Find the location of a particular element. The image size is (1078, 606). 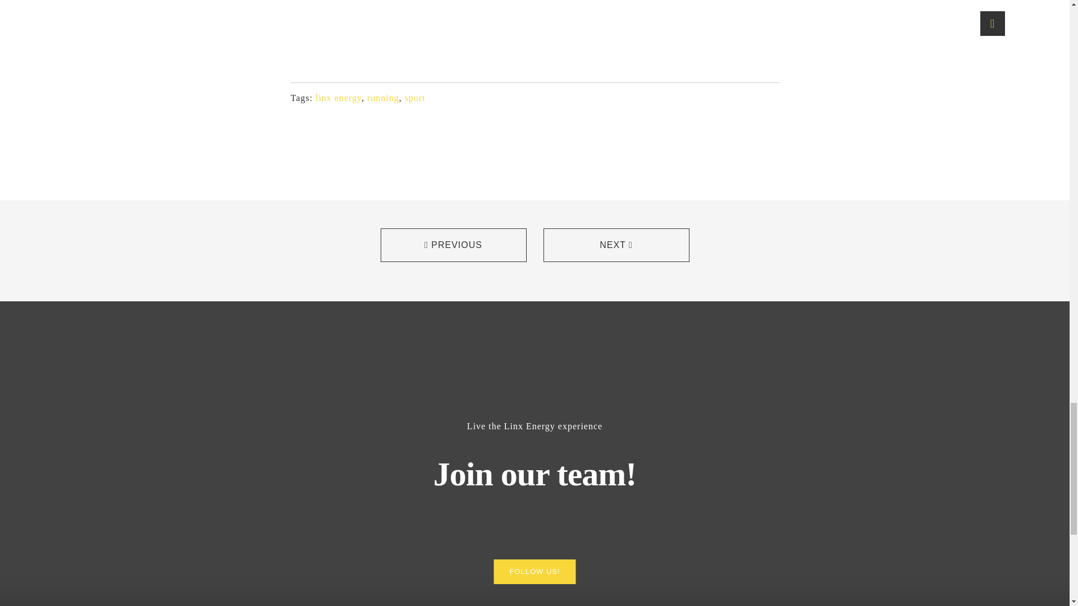

linx energy is located at coordinates (338, 98).